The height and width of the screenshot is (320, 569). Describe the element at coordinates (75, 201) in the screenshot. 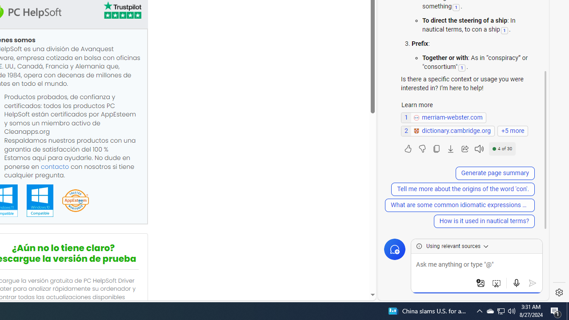

I see `App Esteem` at that location.